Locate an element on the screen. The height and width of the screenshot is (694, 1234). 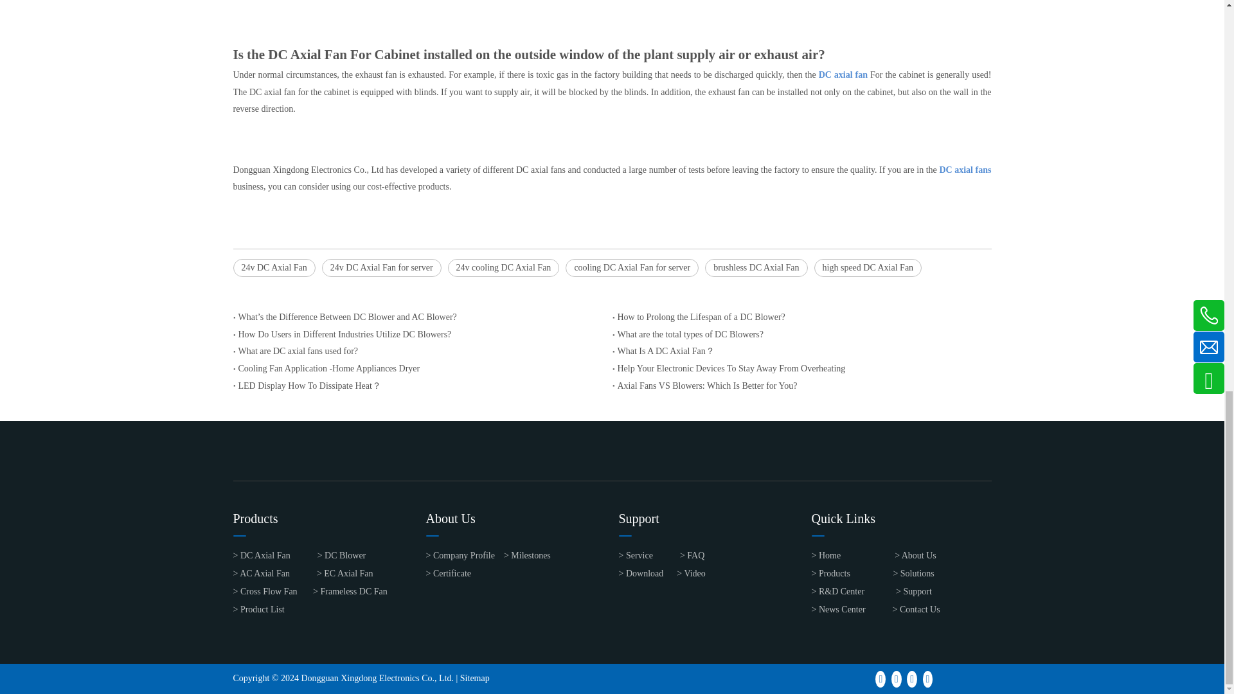
brushless DC Axial Fan is located at coordinates (756, 268).